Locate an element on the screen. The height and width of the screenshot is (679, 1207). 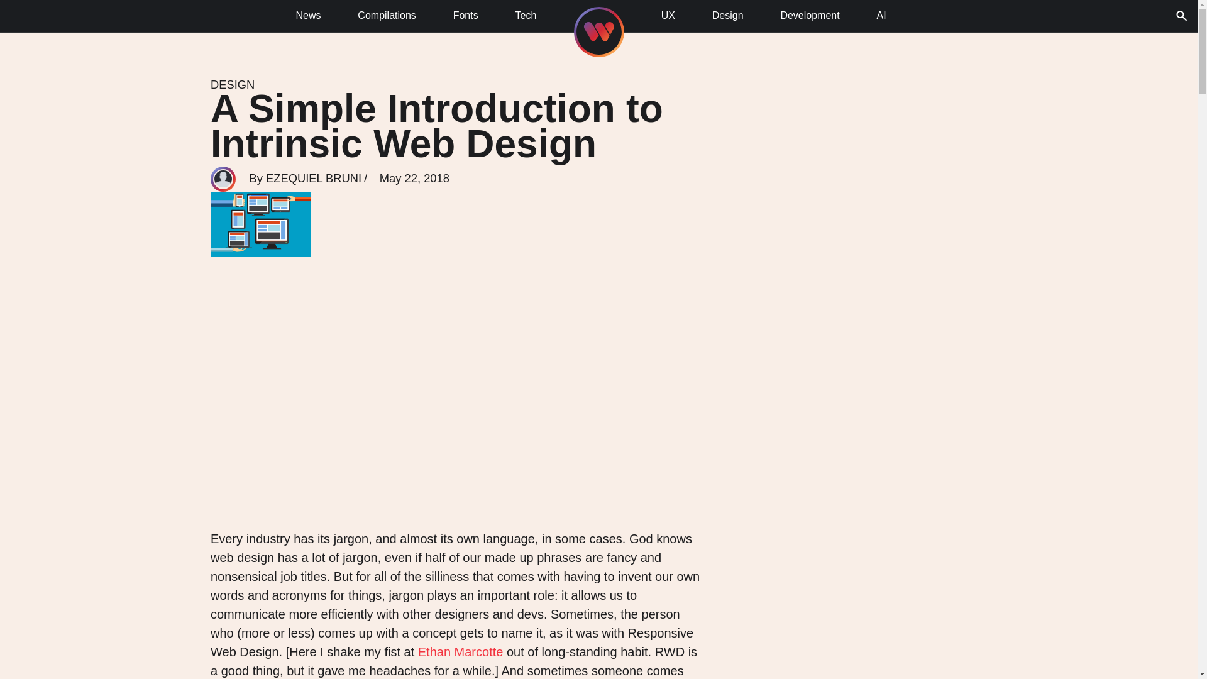
Design is located at coordinates (727, 19).